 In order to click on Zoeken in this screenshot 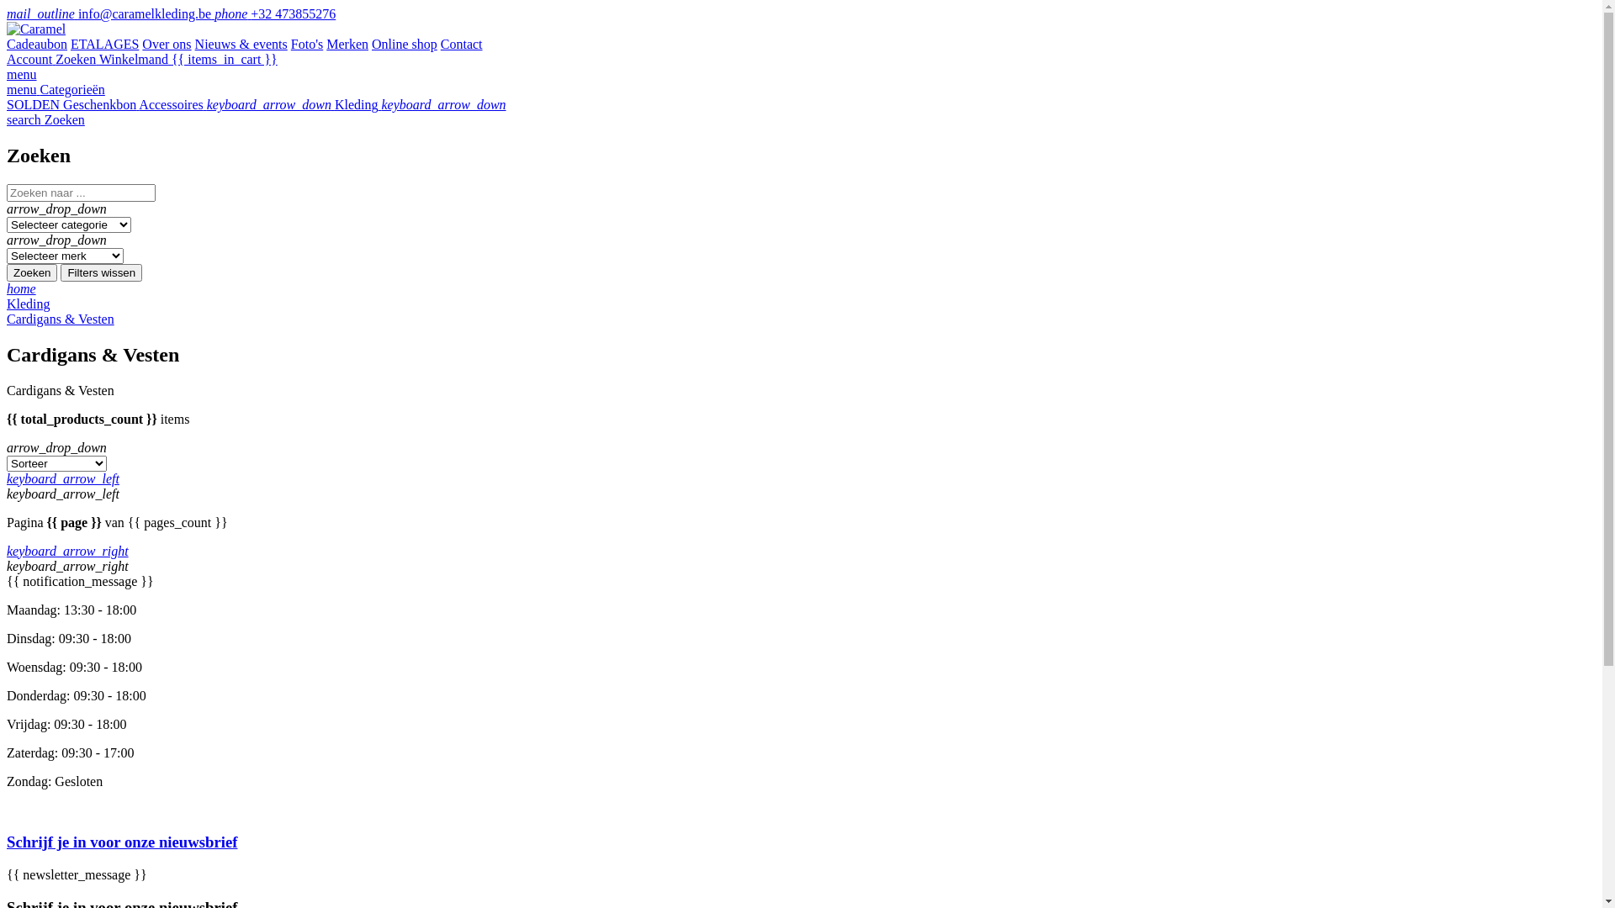, I will do `click(32, 272)`.